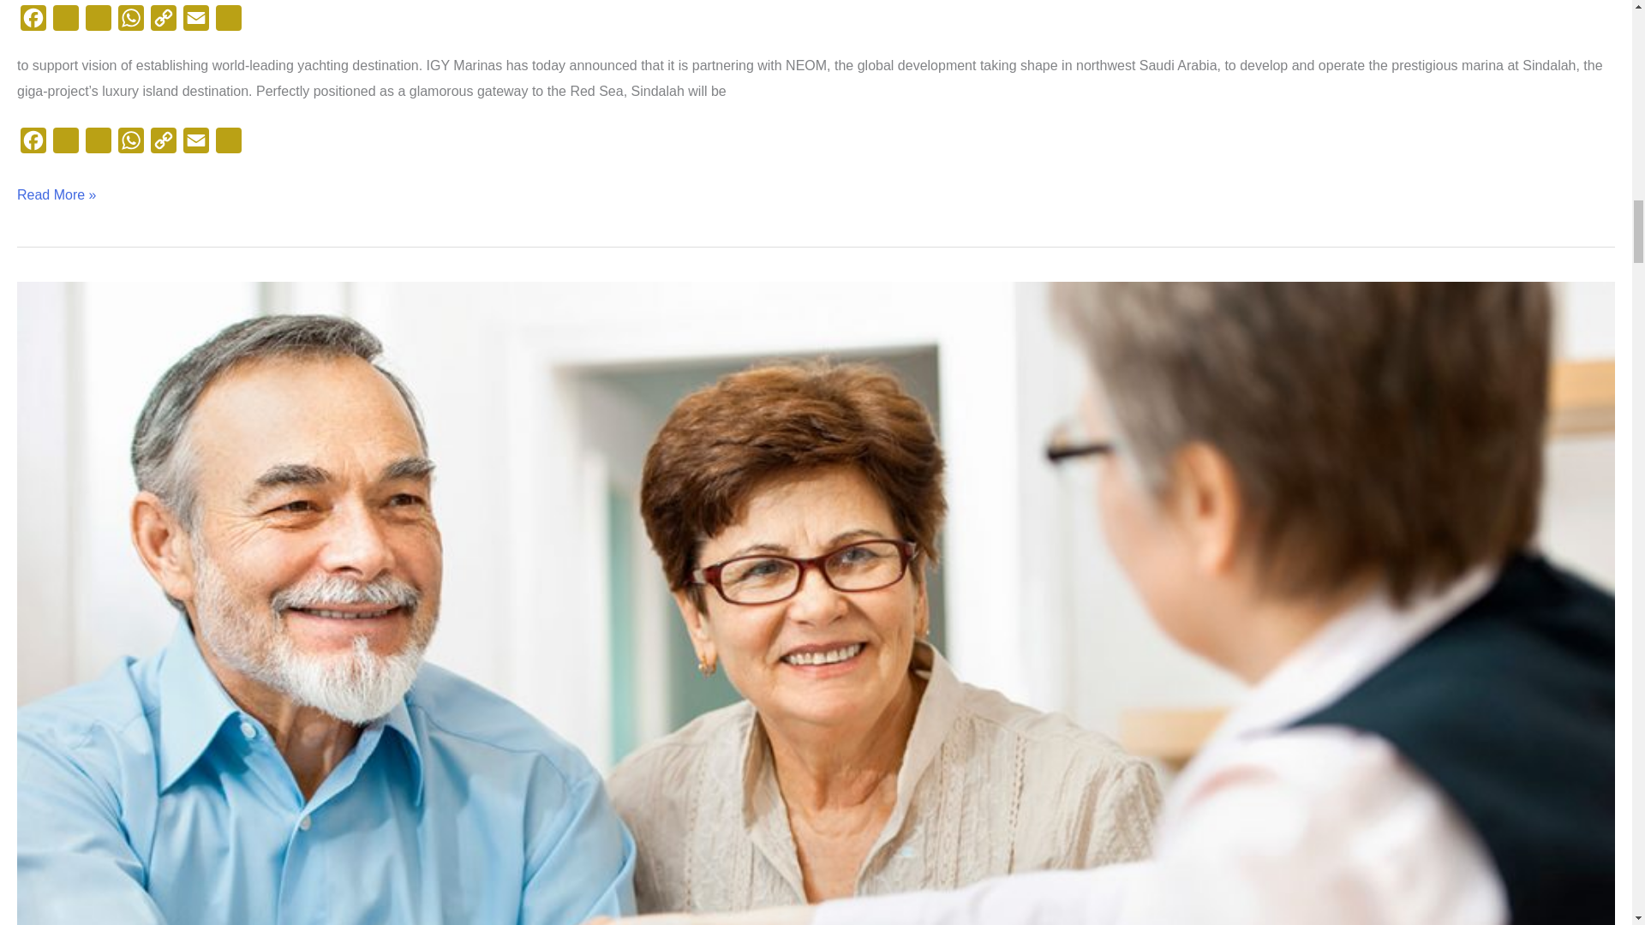 This screenshot has width=1645, height=925. Describe the element at coordinates (33, 22) in the screenshot. I see `Facebook` at that location.